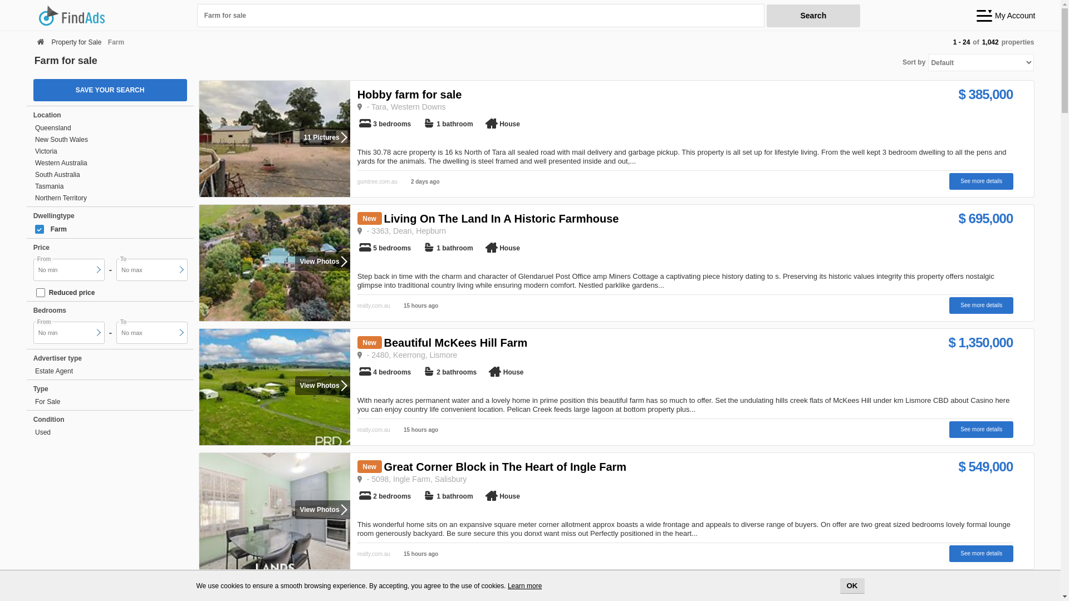  I want to click on SAVE YOUR SEARCH, so click(110, 90).